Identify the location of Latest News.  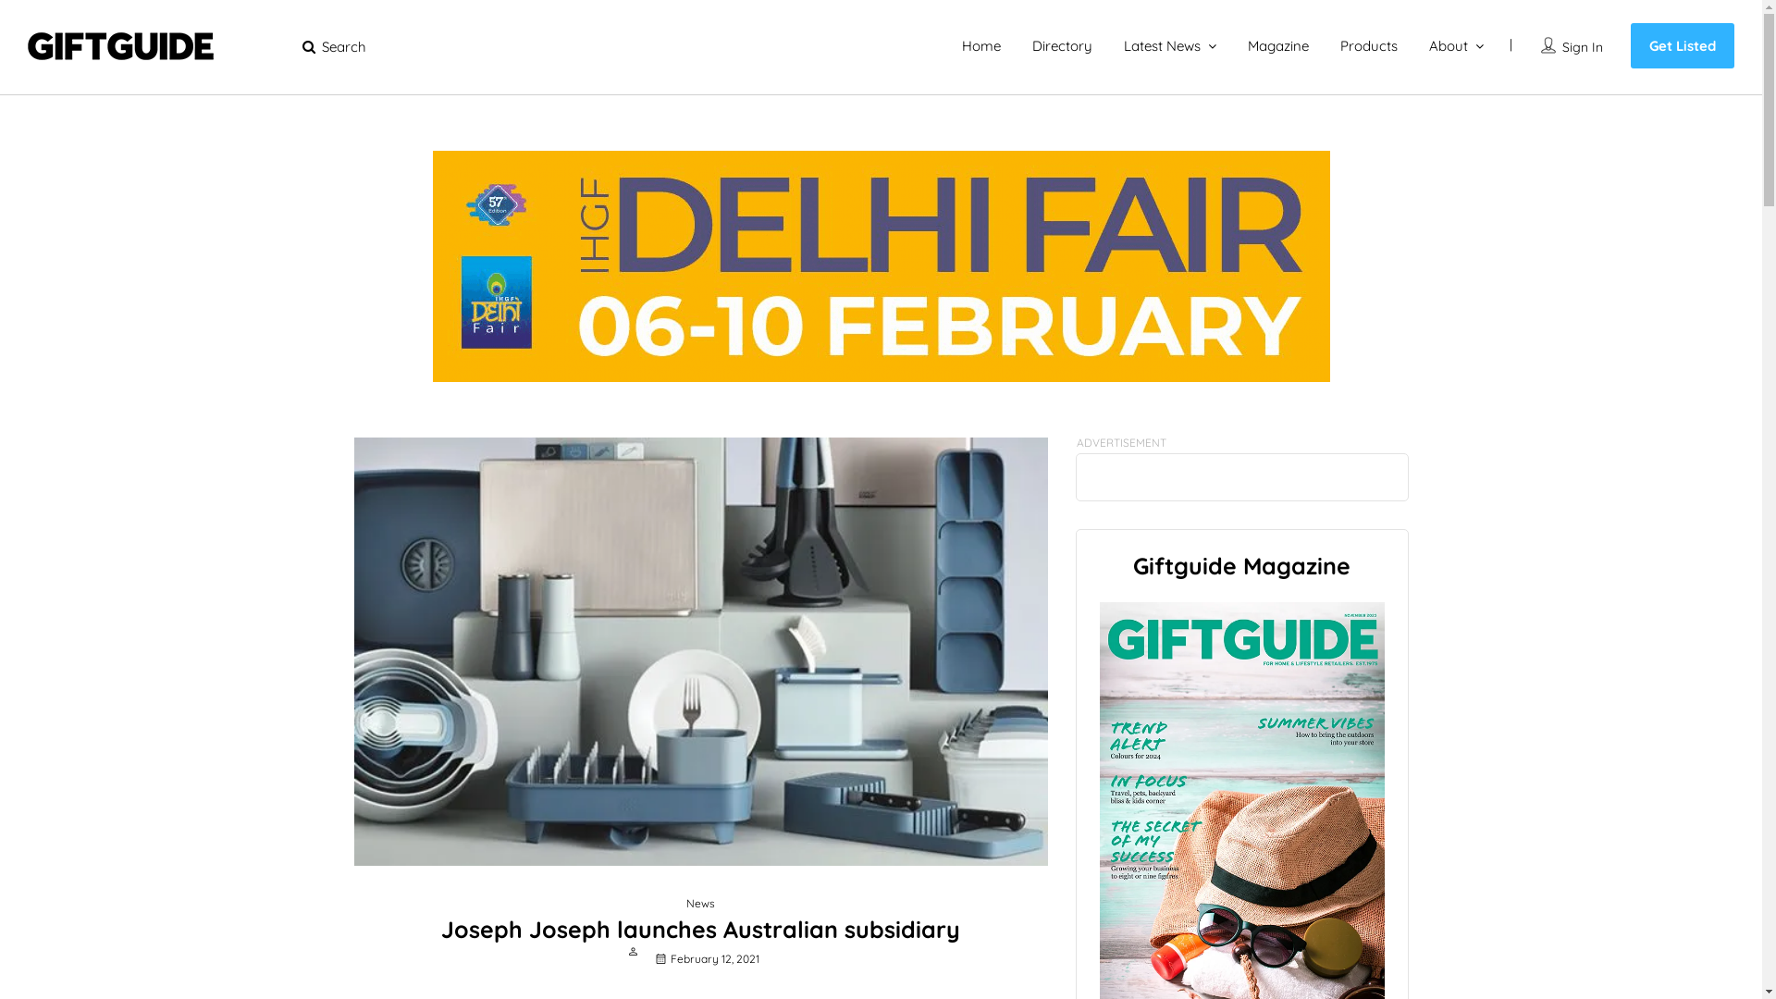
(1162, 46).